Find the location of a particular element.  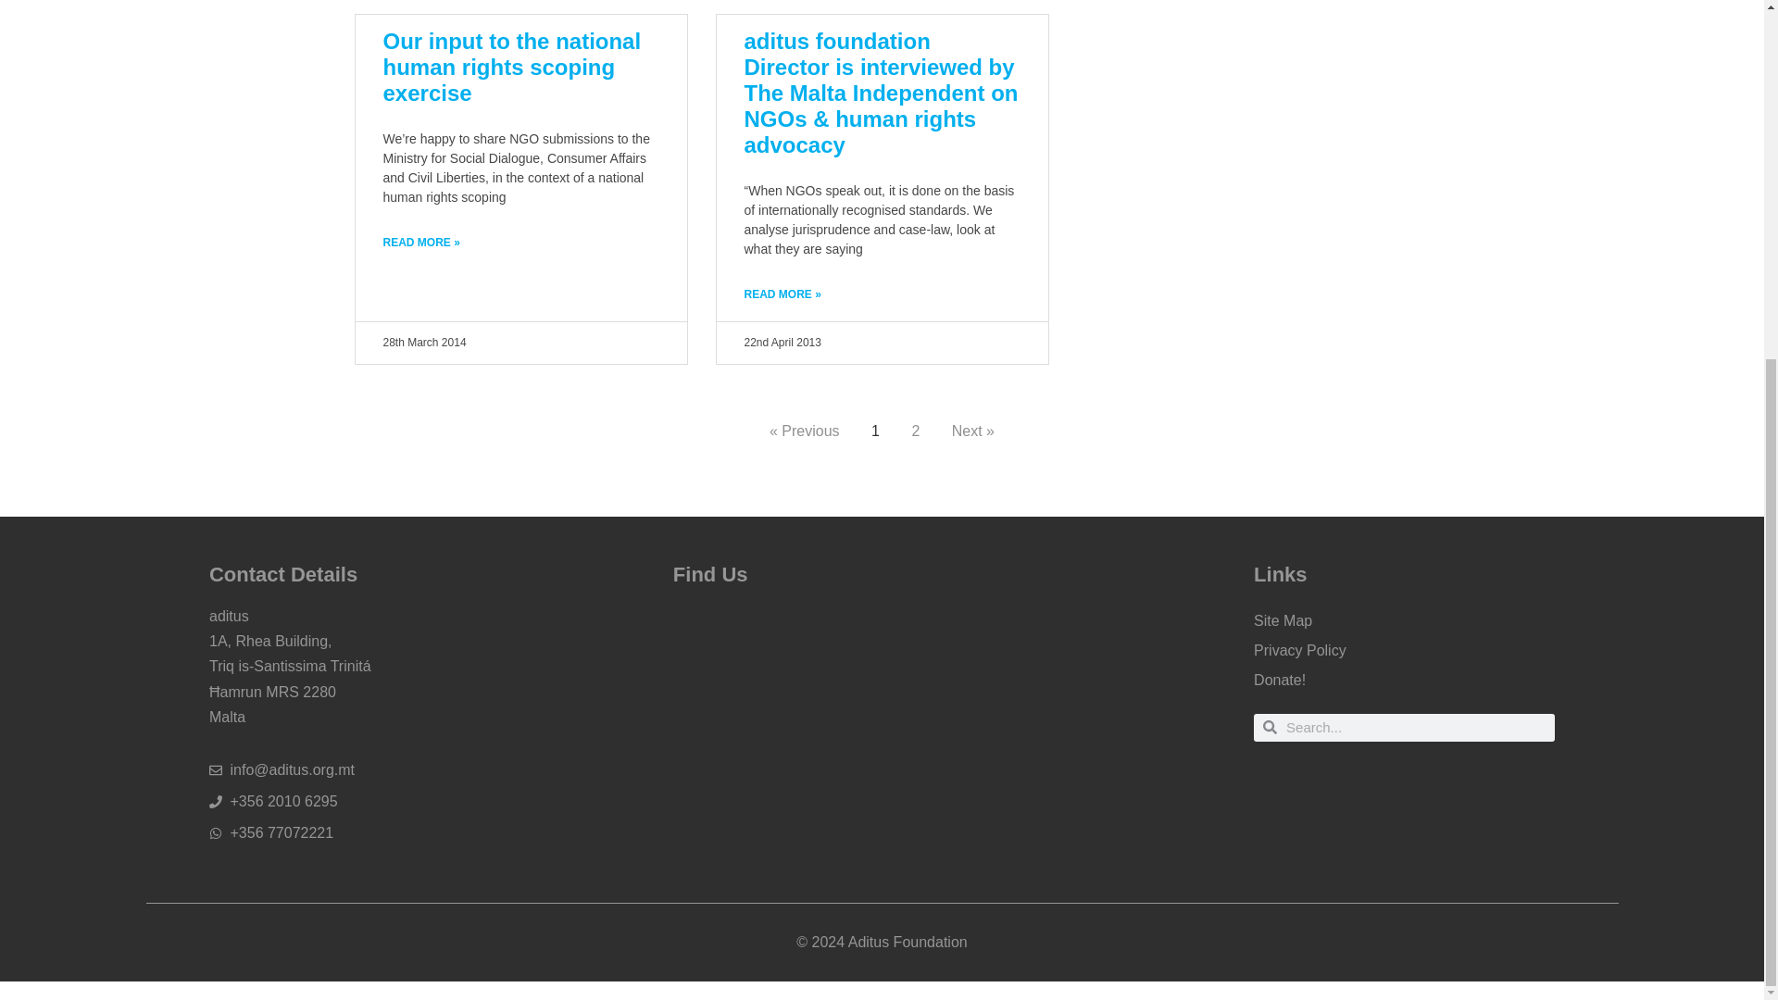

aditus foundation is located at coordinates (882, 731).